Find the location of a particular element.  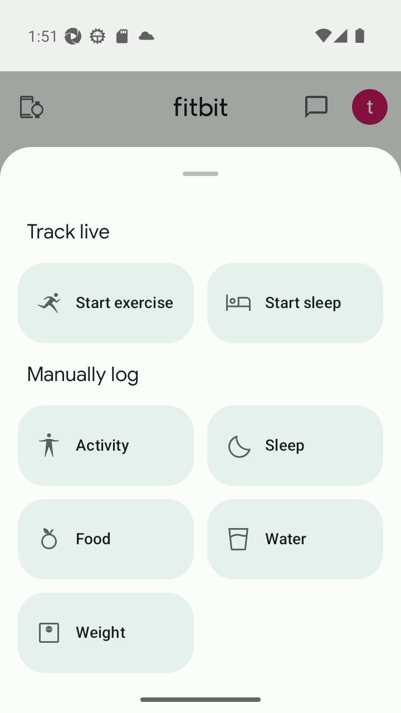

Activity is located at coordinates (105, 446).